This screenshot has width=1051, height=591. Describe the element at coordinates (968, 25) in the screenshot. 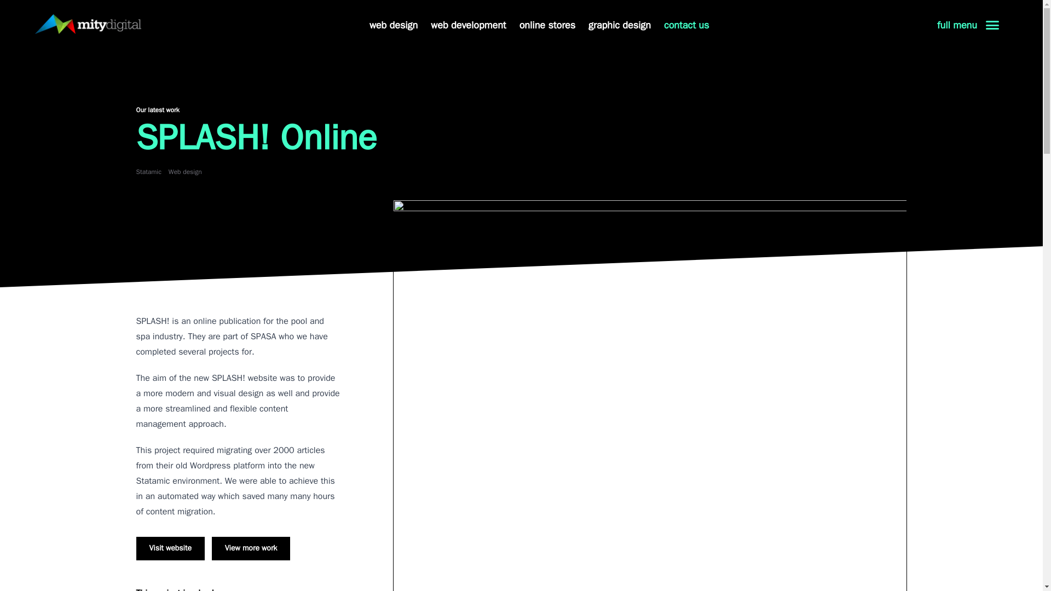

I see `full menu` at that location.